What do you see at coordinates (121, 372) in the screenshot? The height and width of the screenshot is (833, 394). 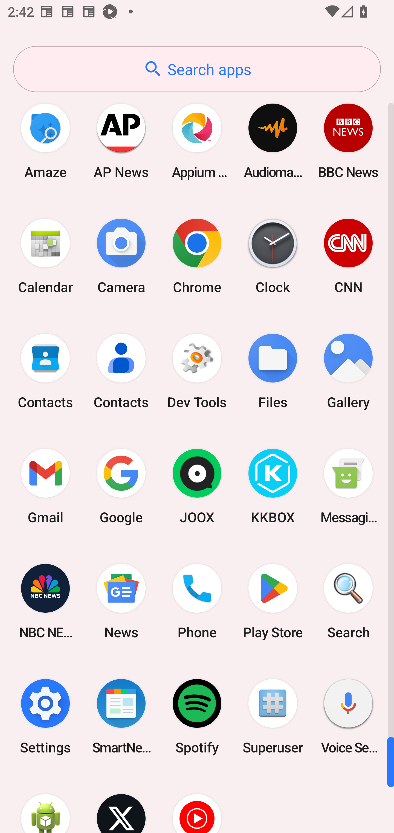 I see `Contacts` at bounding box center [121, 372].